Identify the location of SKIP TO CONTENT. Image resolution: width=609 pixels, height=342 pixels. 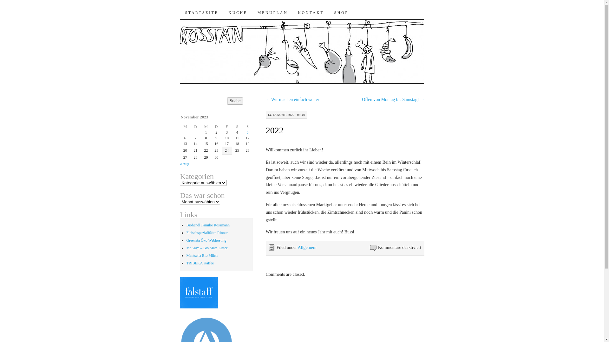
(214, 13).